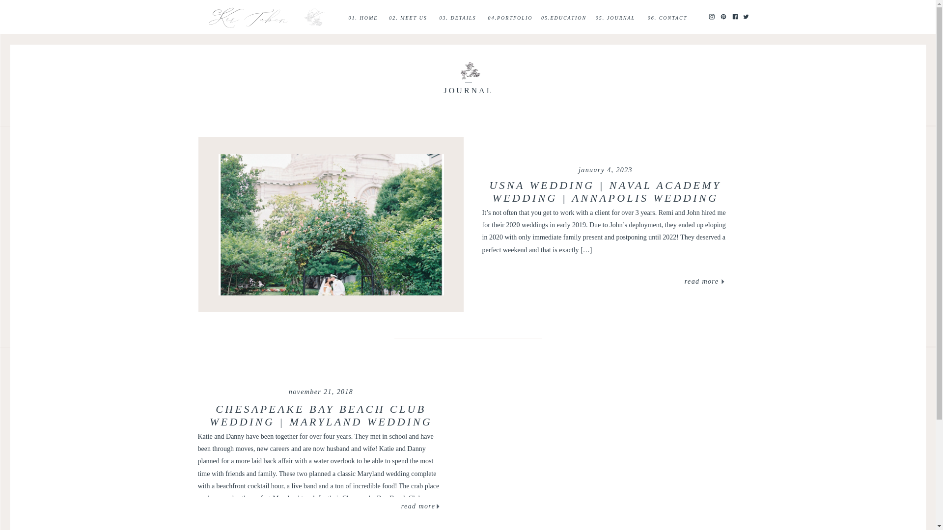 The image size is (943, 530). What do you see at coordinates (510, 18) in the screenshot?
I see `04.PORTFOLIO` at bounding box center [510, 18].